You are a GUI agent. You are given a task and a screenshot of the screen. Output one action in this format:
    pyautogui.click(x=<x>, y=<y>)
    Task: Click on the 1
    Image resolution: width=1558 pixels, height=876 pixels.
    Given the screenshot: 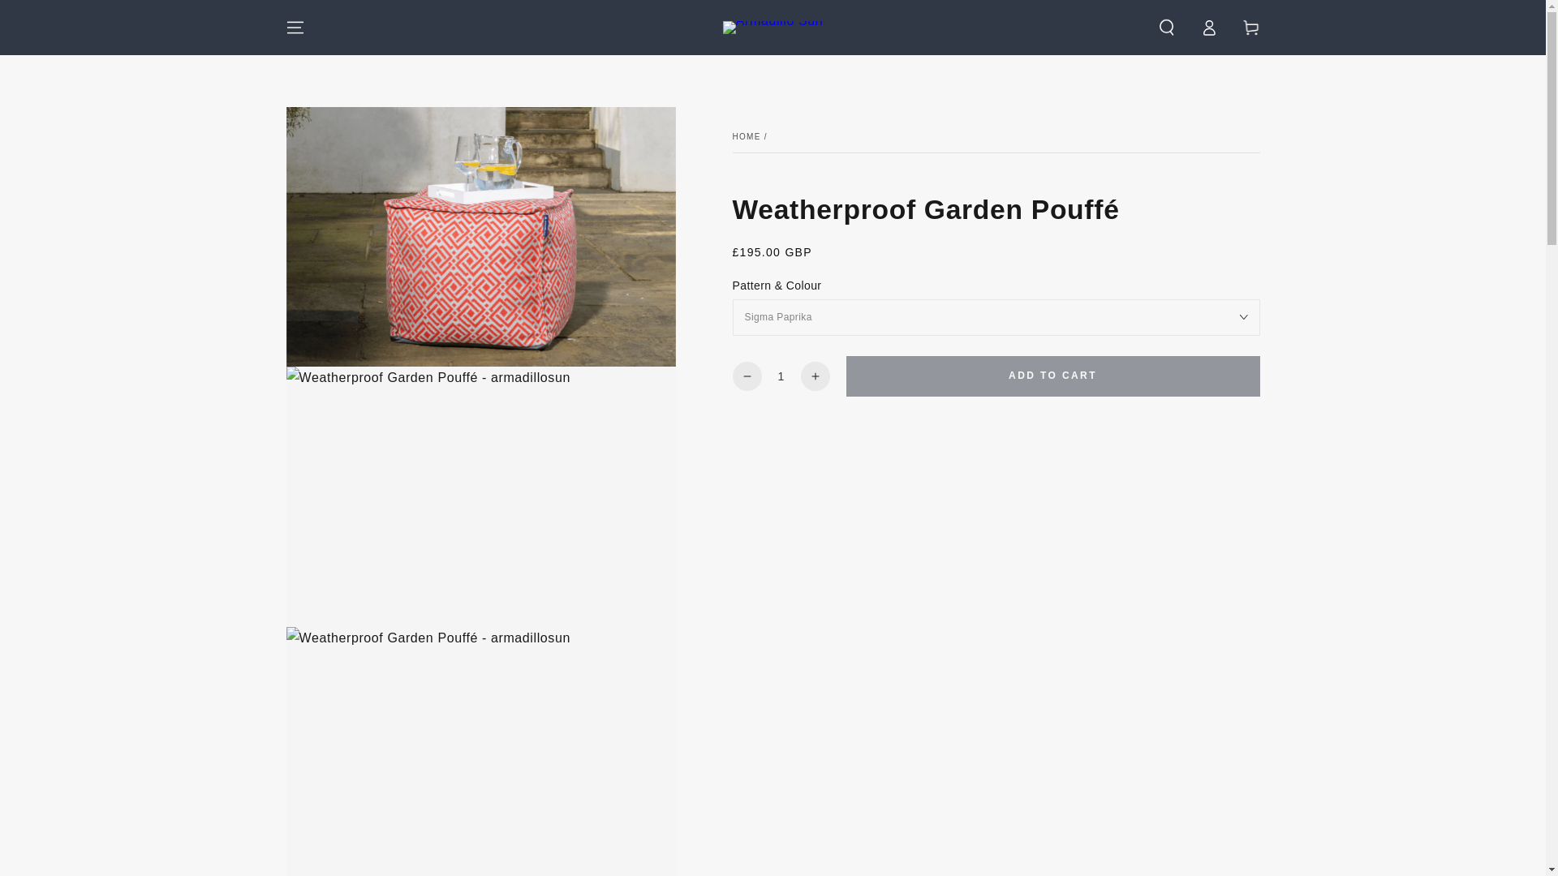 What is the action you would take?
    pyautogui.click(x=781, y=376)
    